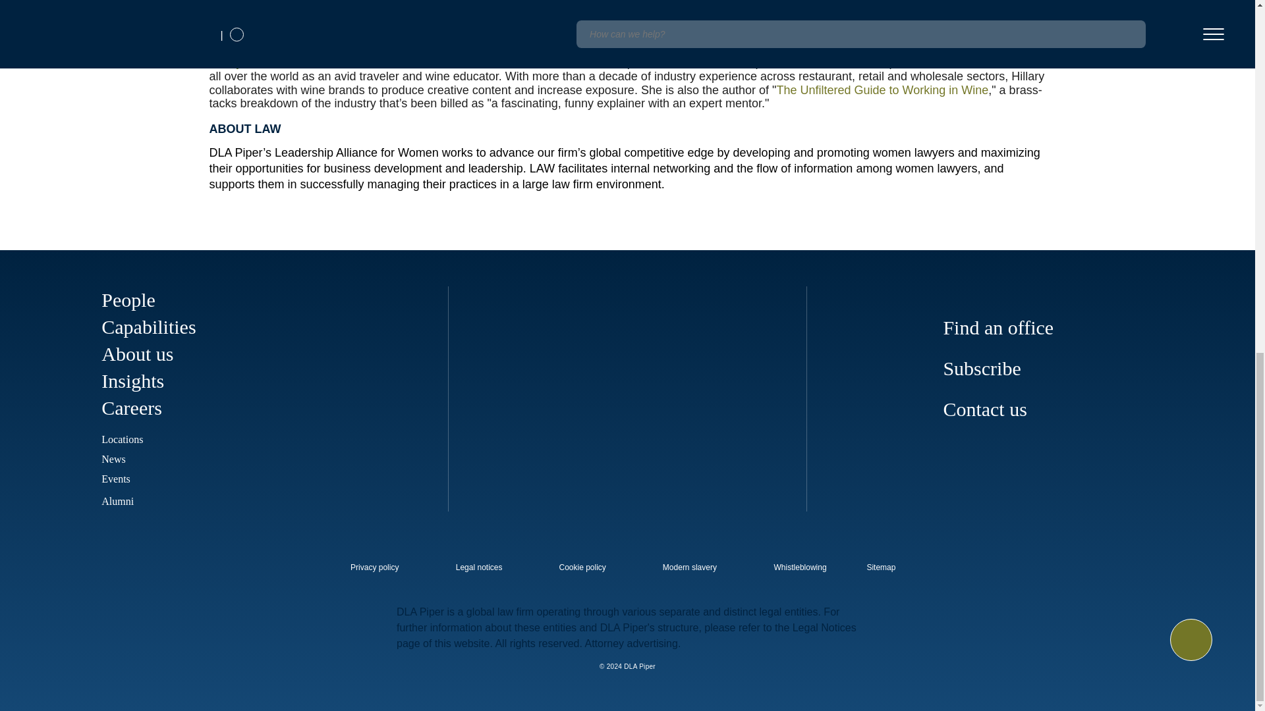 This screenshot has width=1265, height=711. I want to click on internal, so click(800, 567).